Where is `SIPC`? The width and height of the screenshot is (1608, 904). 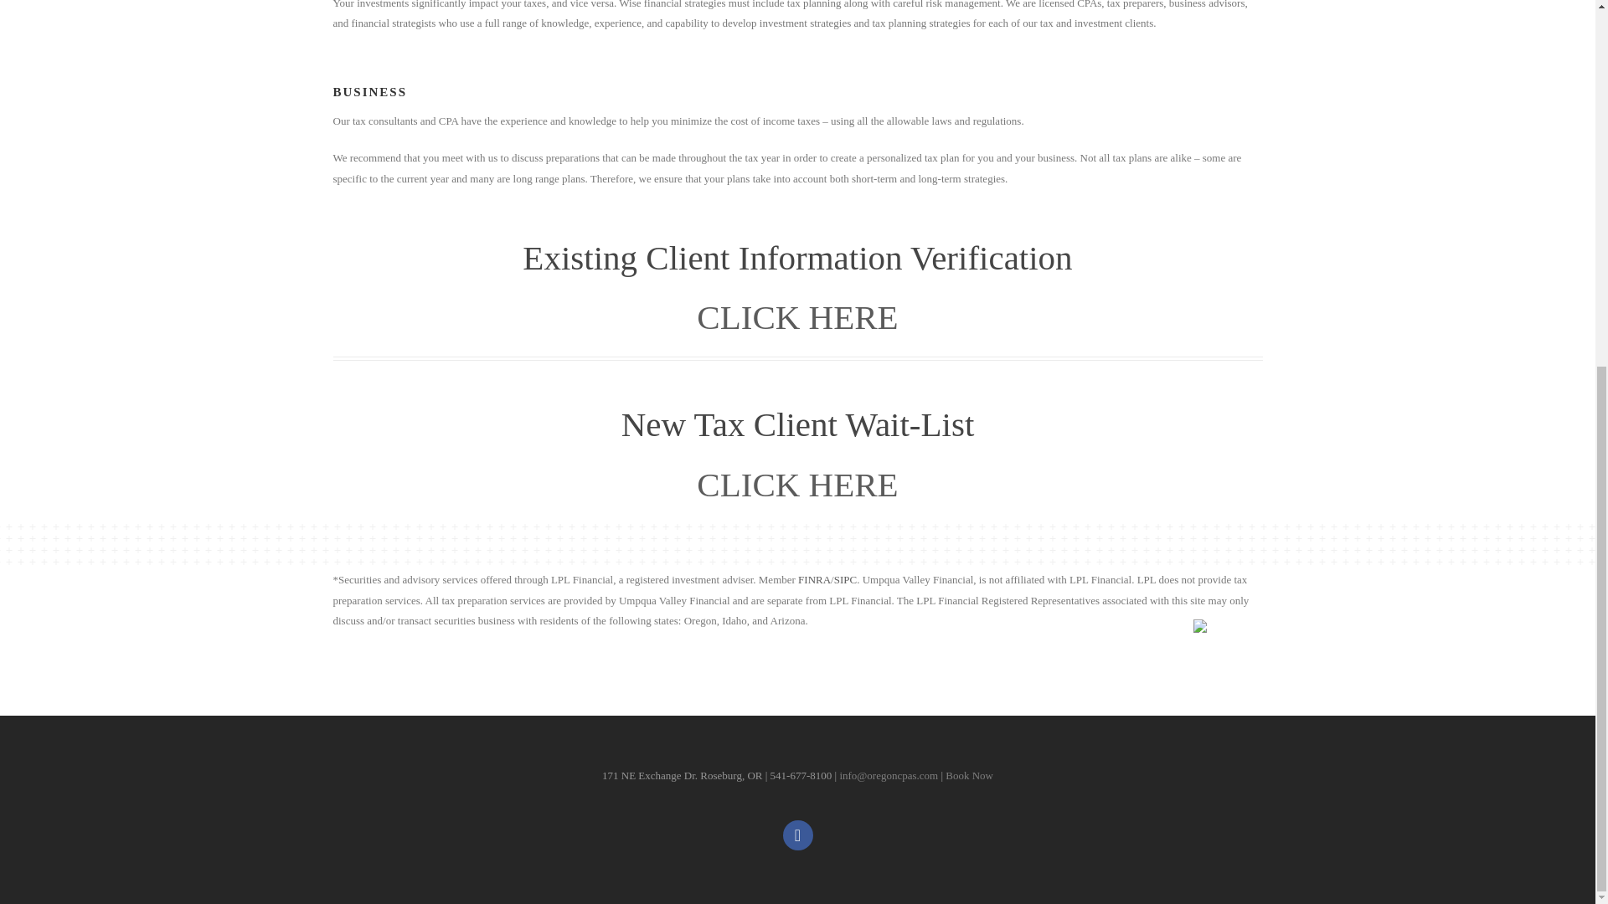
SIPC is located at coordinates (846, 579).